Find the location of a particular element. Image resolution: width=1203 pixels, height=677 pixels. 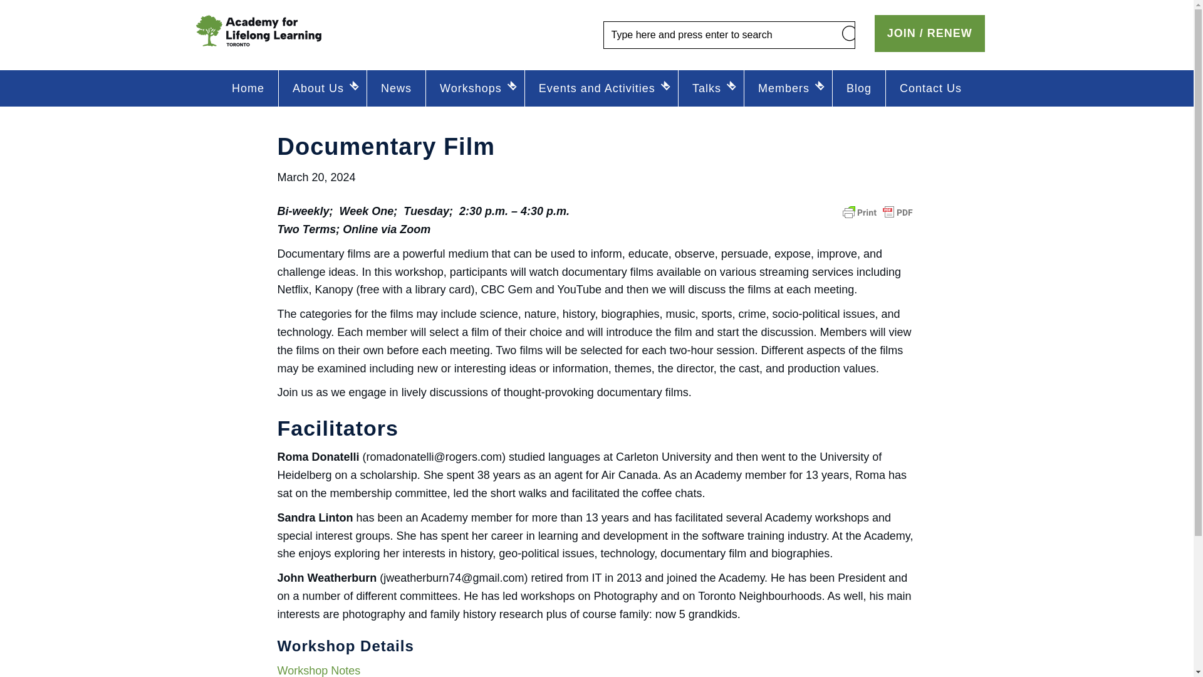

Contact Us is located at coordinates (930, 88).